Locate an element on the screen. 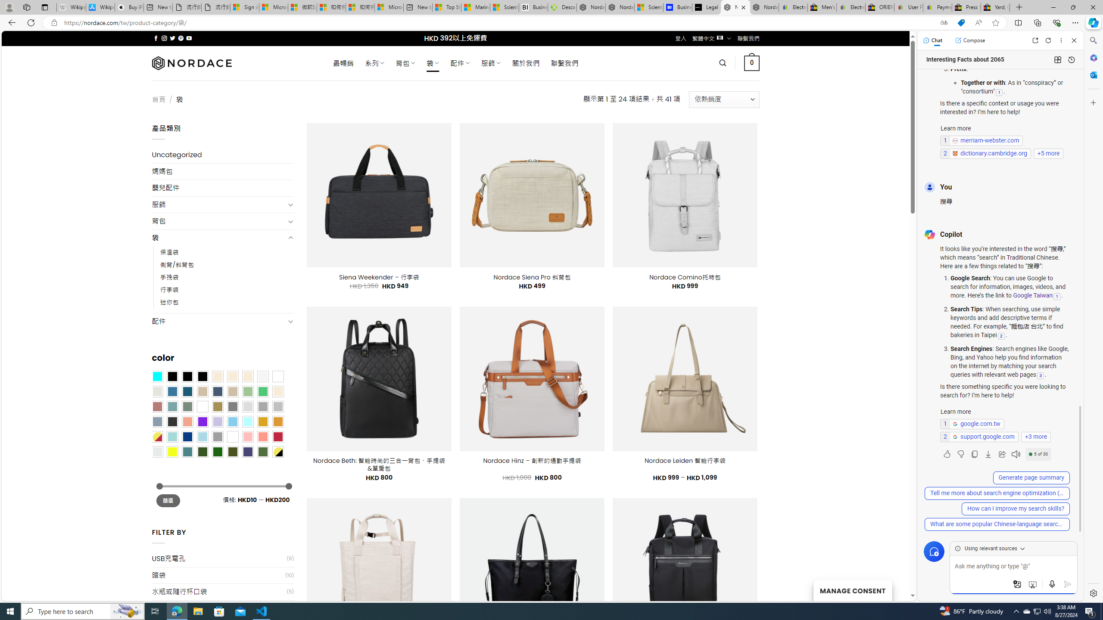   0  is located at coordinates (752, 63).